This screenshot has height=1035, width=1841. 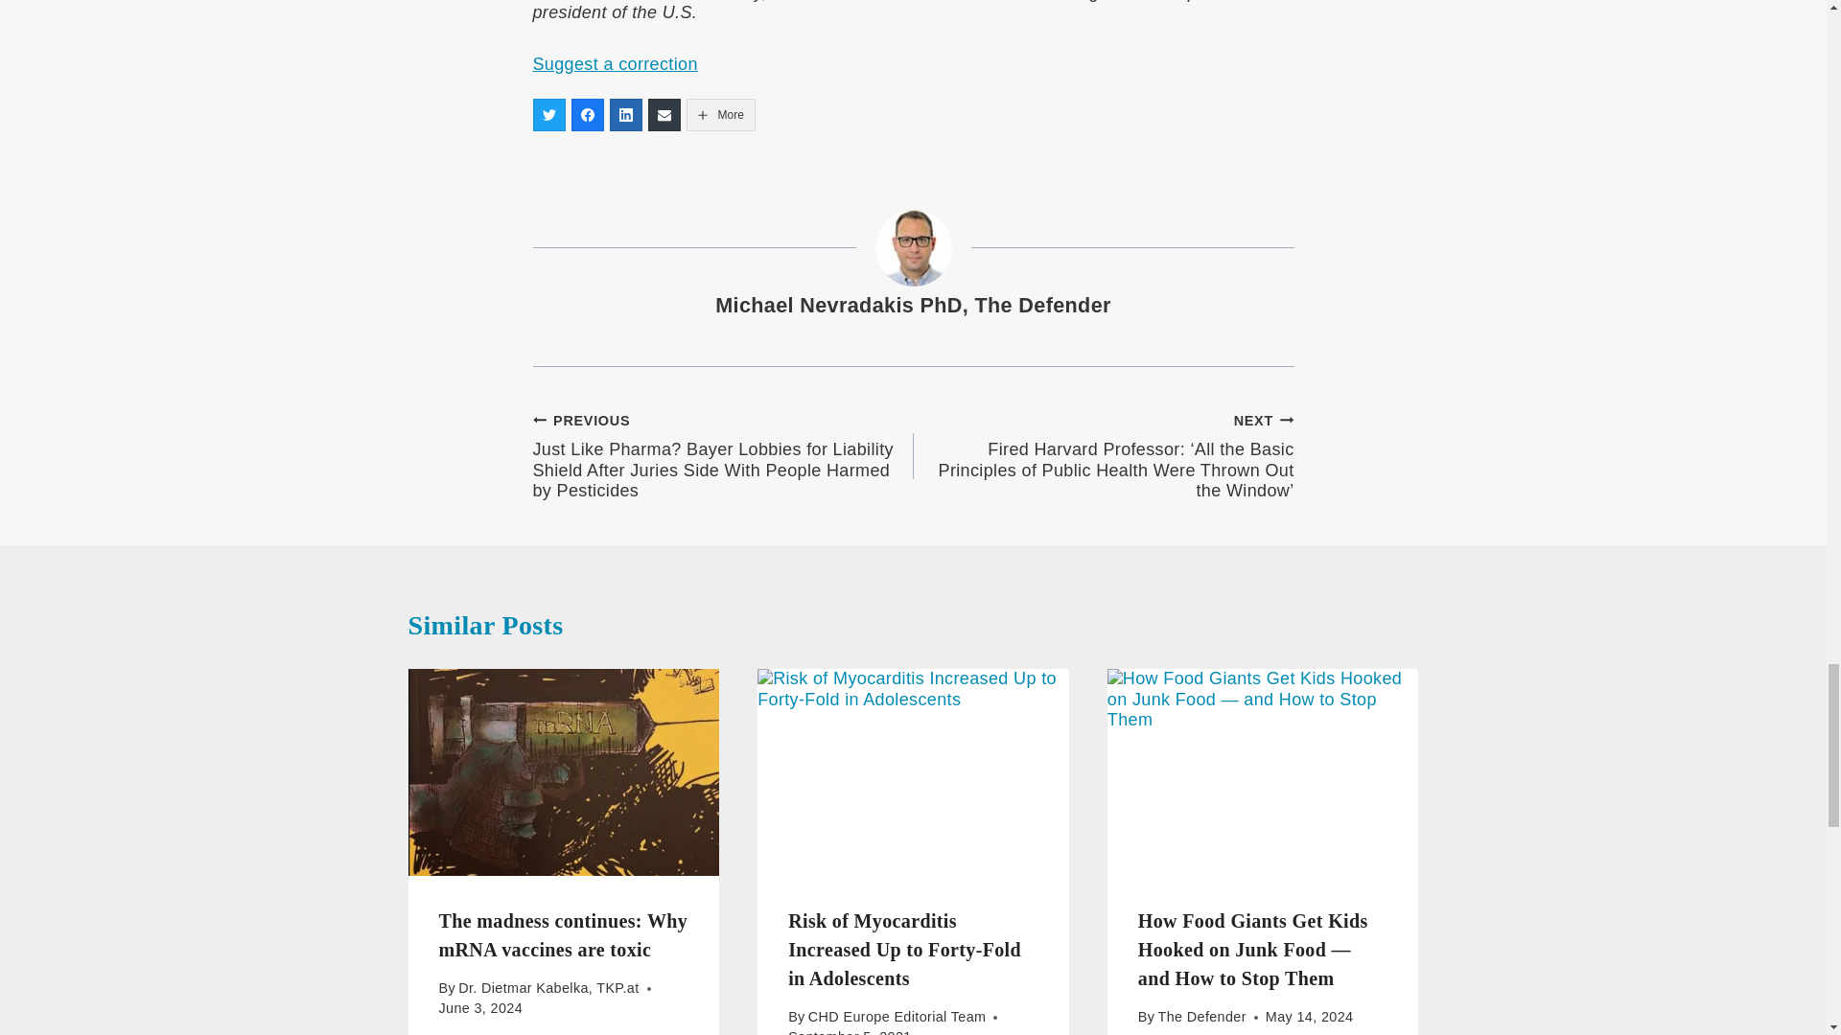 I want to click on Posts by Michael Nevradakis PhD, The Defender, so click(x=913, y=305).